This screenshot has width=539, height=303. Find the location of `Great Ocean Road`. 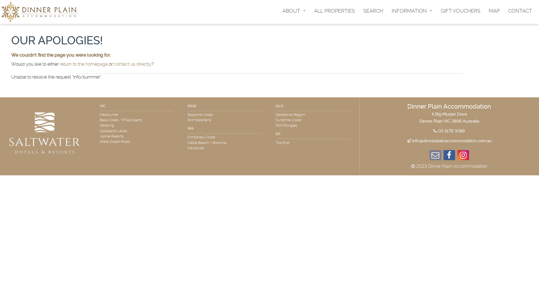

Great Ocean Road is located at coordinates (116, 141).